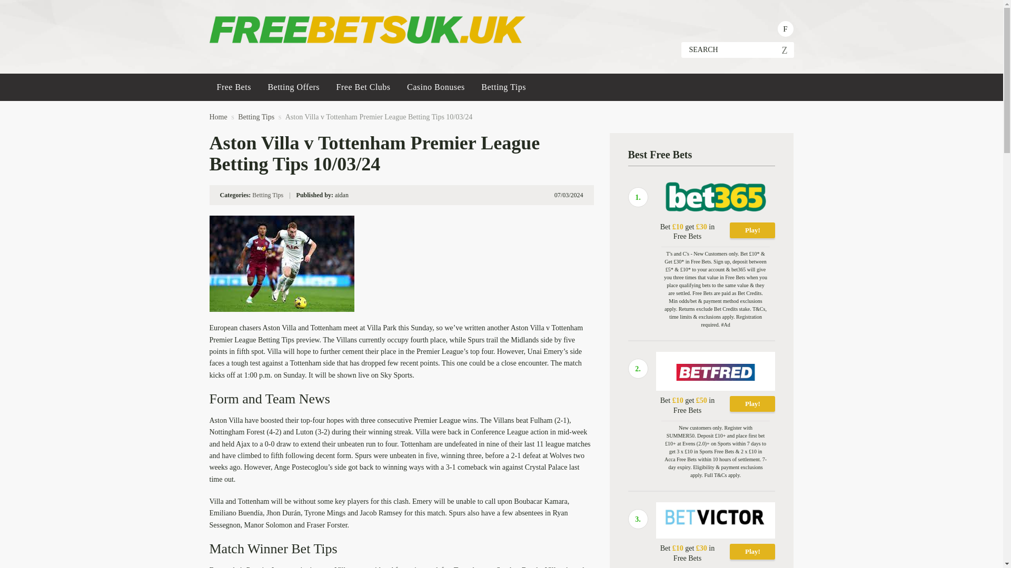  Describe the element at coordinates (503, 87) in the screenshot. I see `Betting Tips` at that location.